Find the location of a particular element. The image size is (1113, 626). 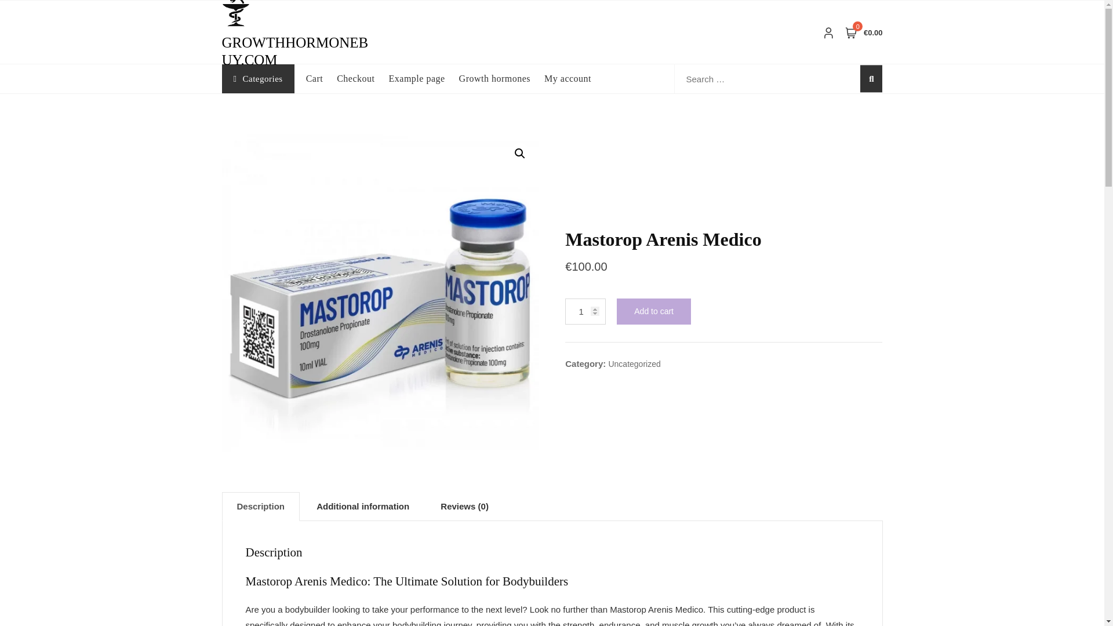

My account is located at coordinates (574, 79).